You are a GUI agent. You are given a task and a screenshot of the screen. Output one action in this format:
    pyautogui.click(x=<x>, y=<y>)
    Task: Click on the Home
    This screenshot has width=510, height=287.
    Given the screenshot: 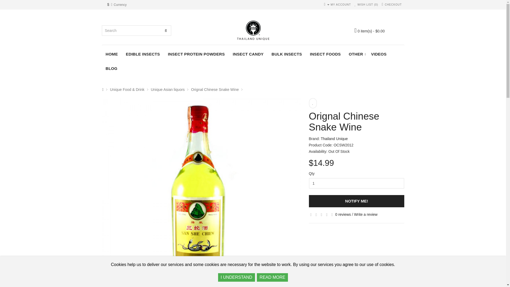 What is the action you would take?
    pyautogui.click(x=112, y=54)
    